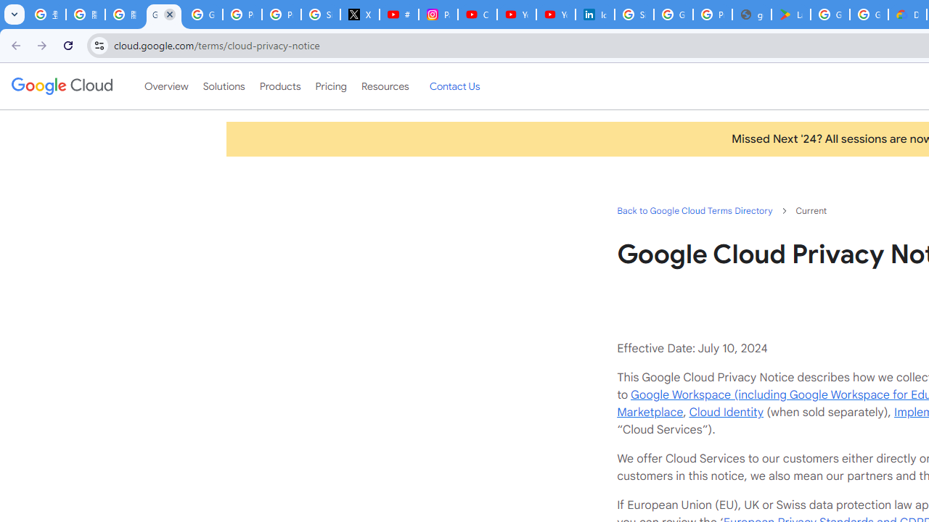  Describe the element at coordinates (791, 14) in the screenshot. I see `Last Shelter: Survival - Apps on Google Play` at that location.